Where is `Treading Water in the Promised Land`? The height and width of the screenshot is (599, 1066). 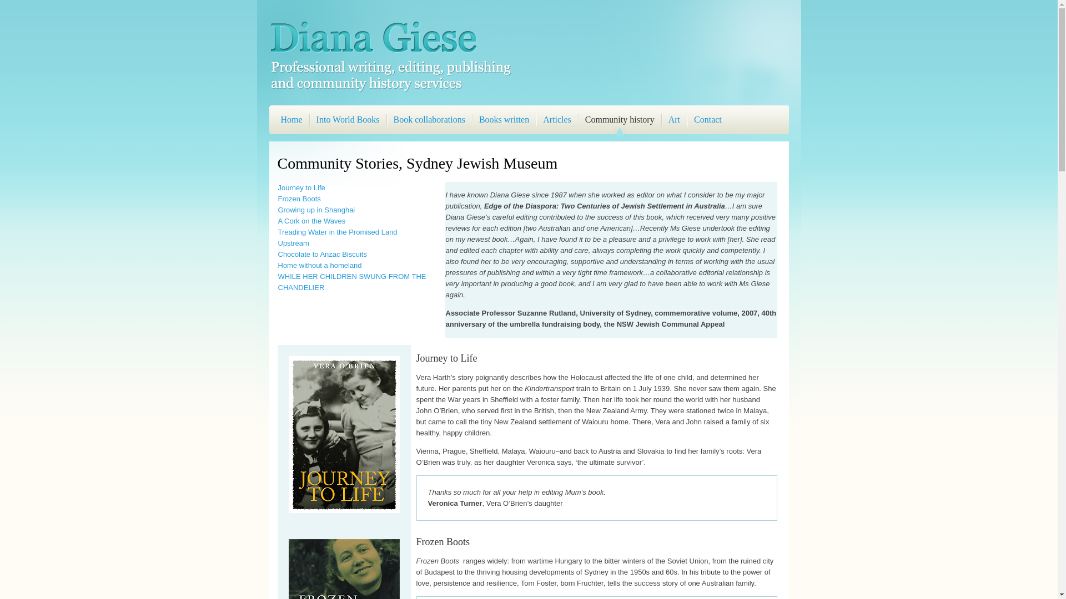 Treading Water in the Promised Land is located at coordinates (338, 232).